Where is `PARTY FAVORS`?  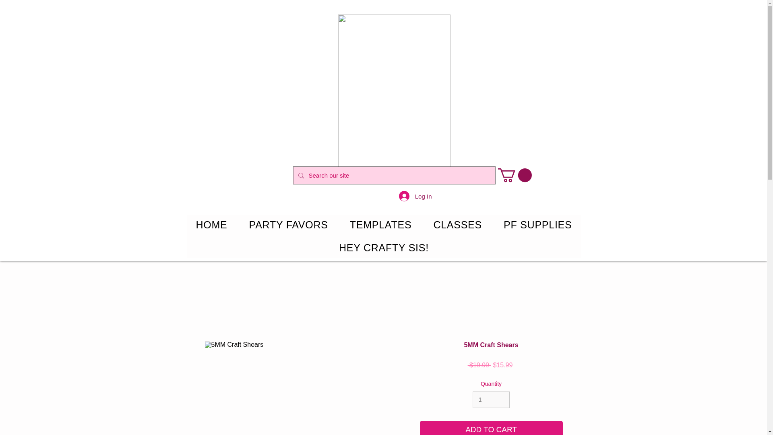 PARTY FAVORS is located at coordinates (288, 225).